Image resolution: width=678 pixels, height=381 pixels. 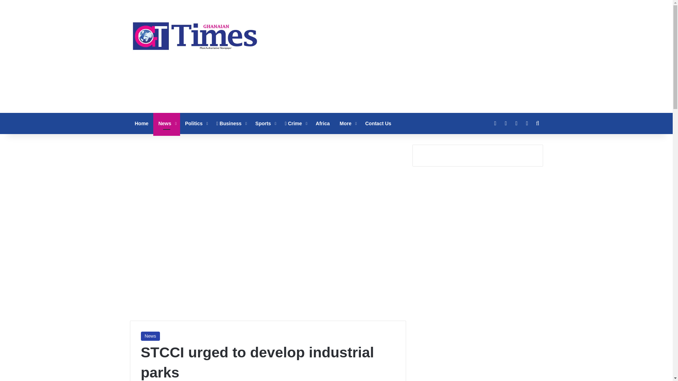 I want to click on Crime, so click(x=295, y=123).